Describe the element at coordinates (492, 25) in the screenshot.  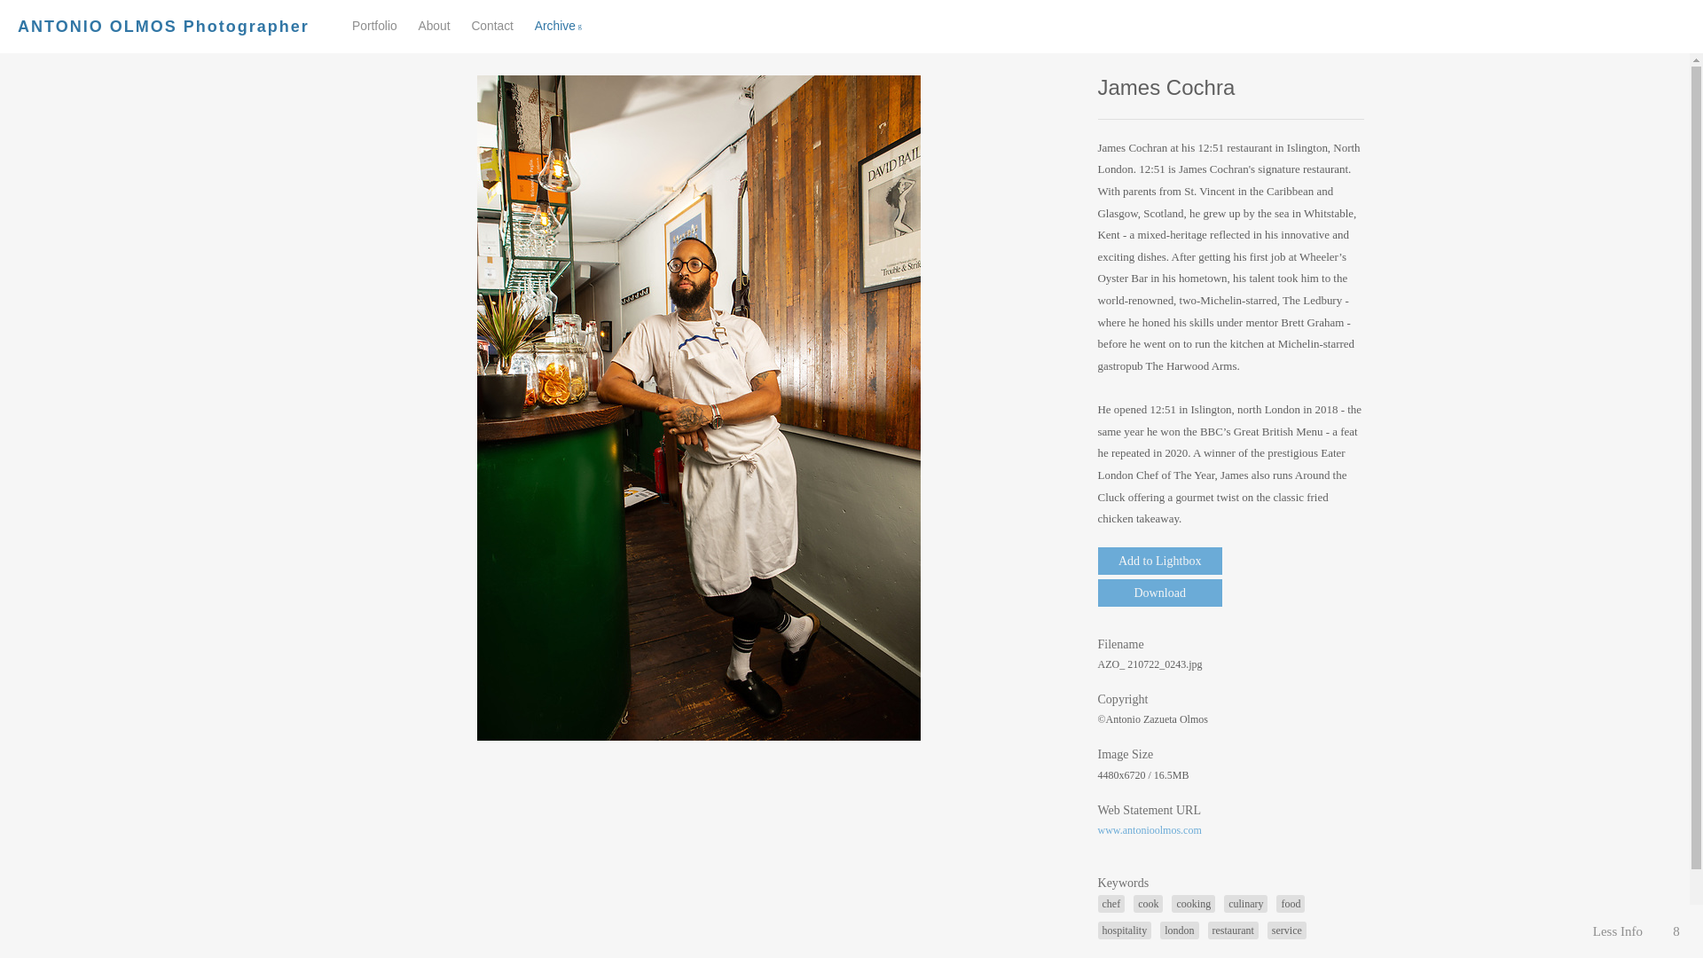
I see `Contact` at that location.